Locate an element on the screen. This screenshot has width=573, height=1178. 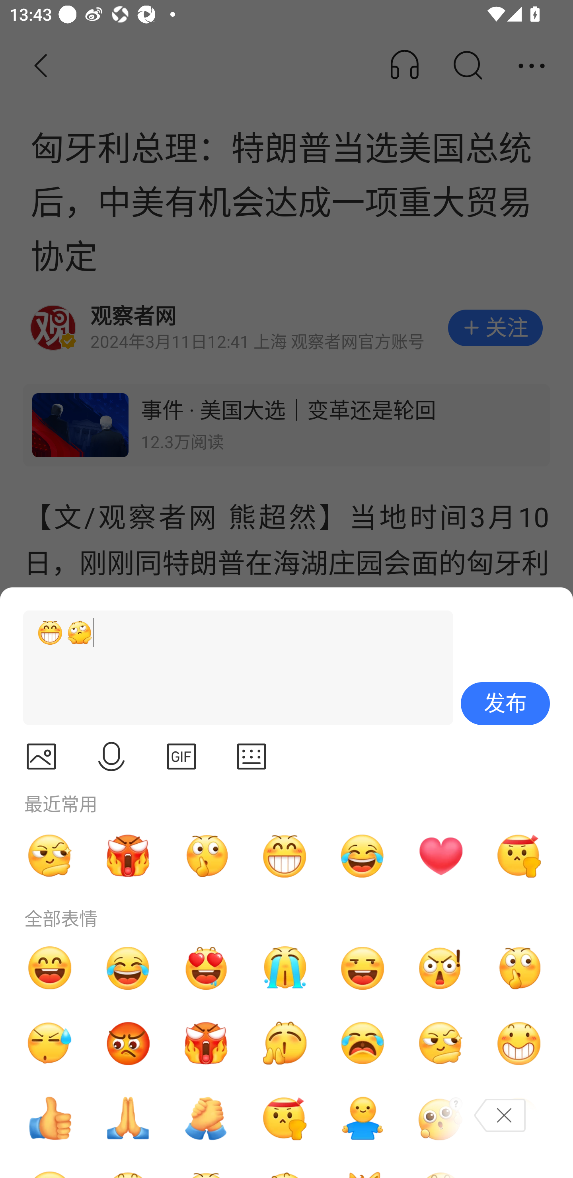
疑问 is located at coordinates (440, 1118).